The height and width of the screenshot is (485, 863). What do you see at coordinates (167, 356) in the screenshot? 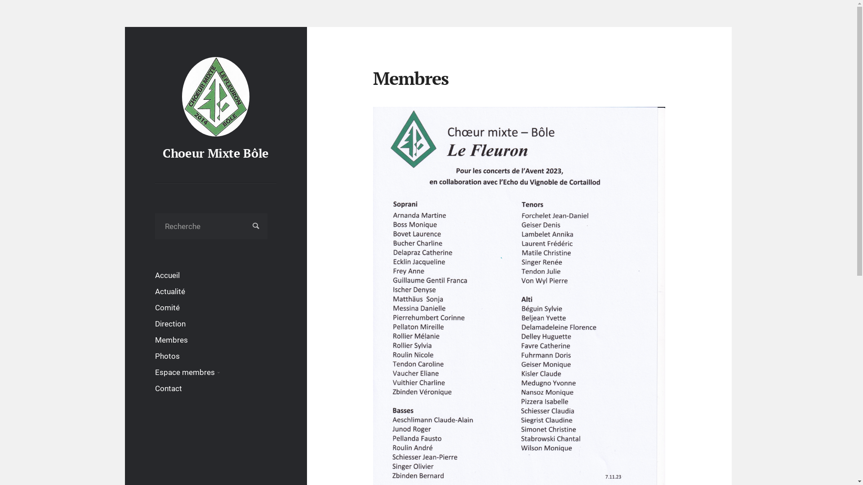
I see `Photos` at bounding box center [167, 356].